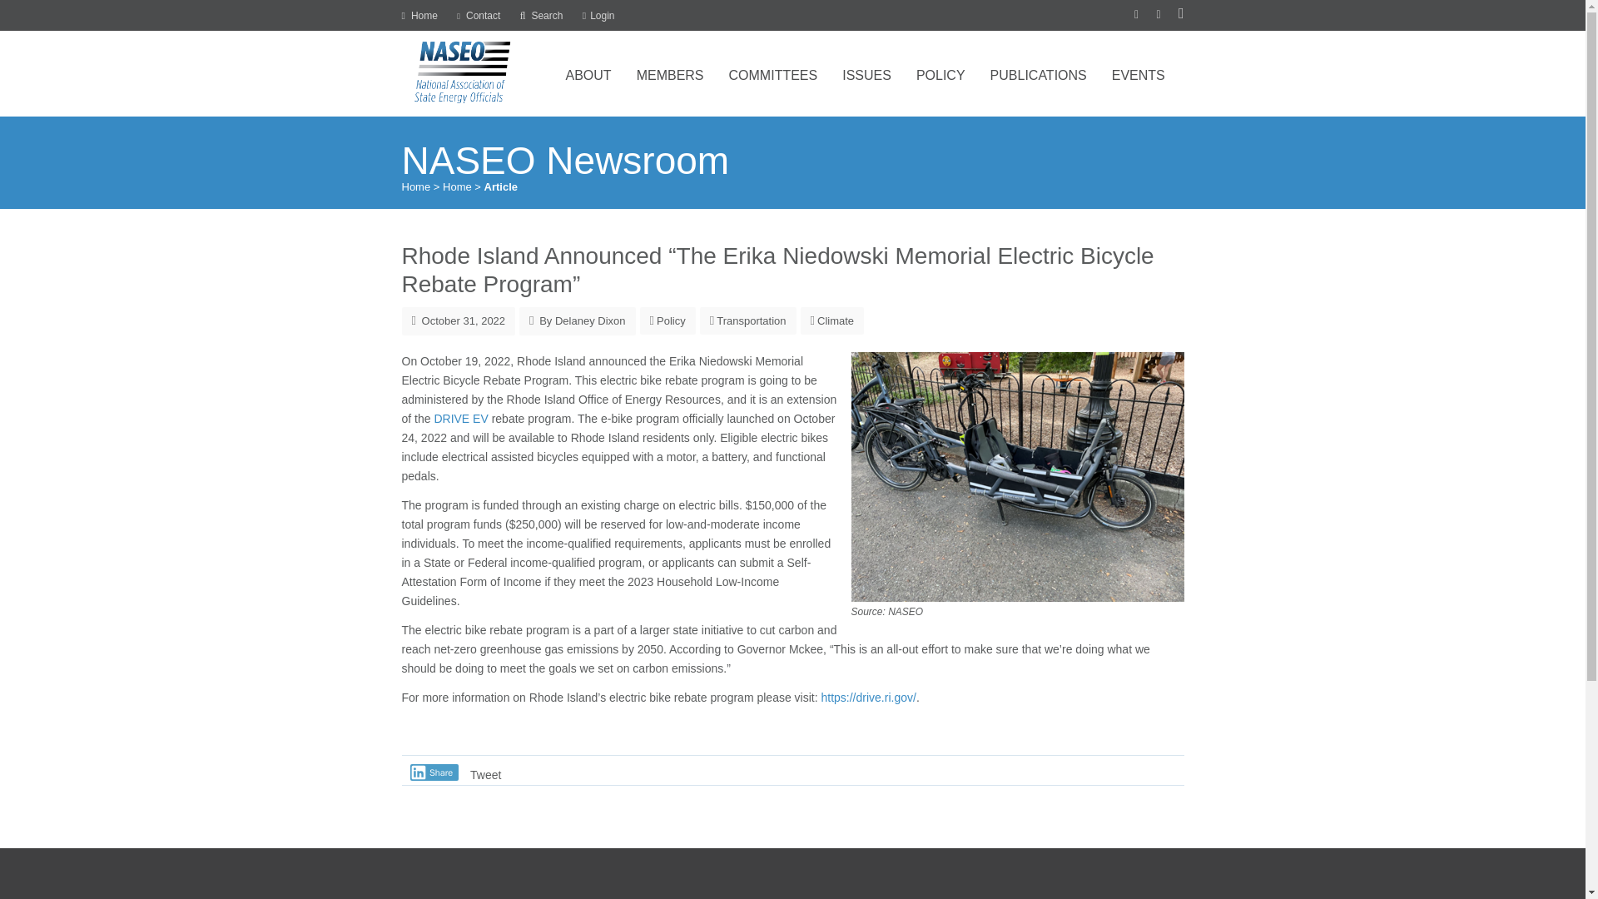 This screenshot has width=1598, height=899. I want to click on Home, so click(418, 15).